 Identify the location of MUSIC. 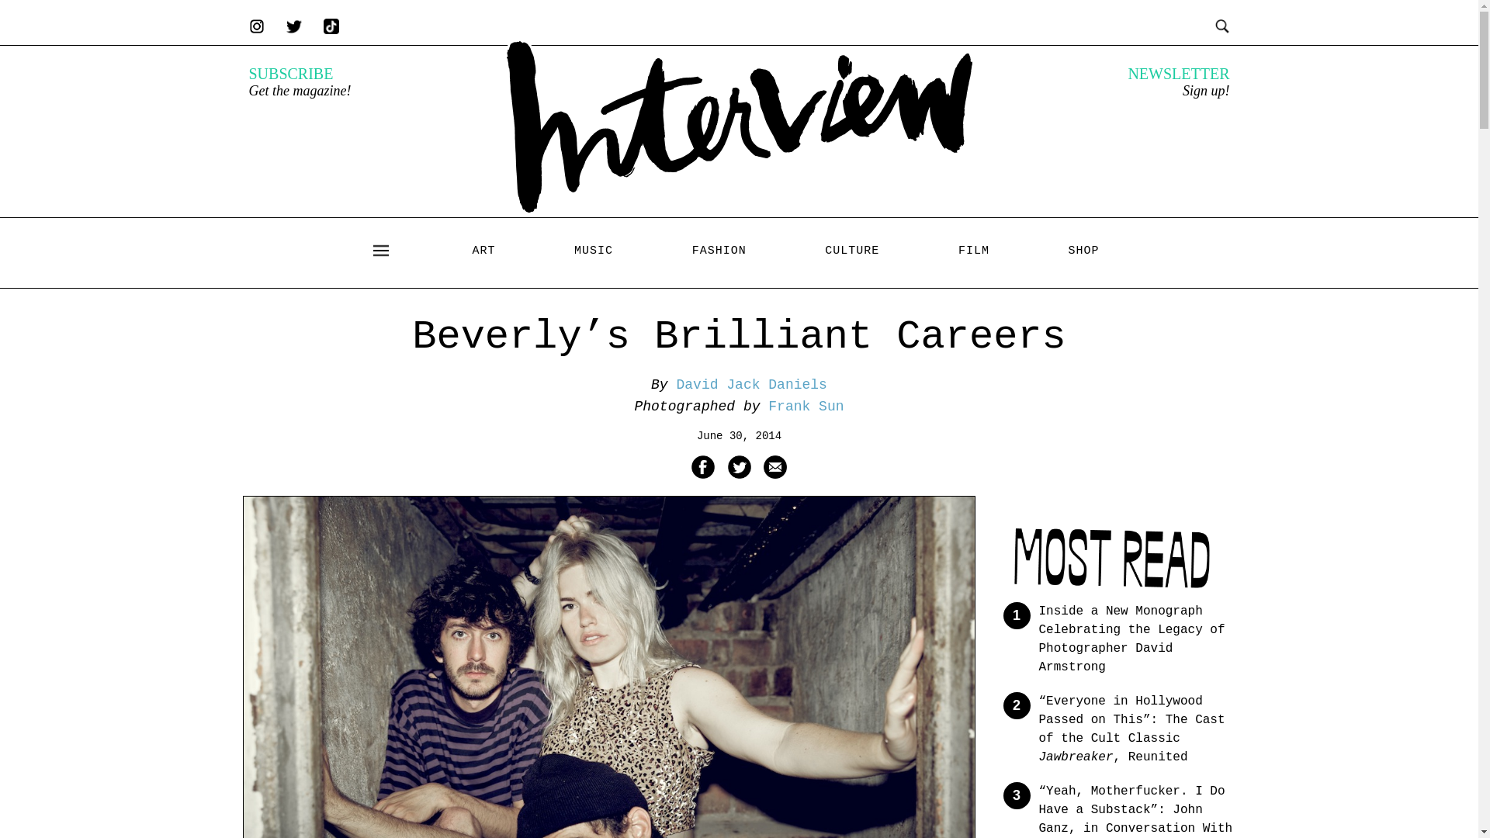
(593, 251).